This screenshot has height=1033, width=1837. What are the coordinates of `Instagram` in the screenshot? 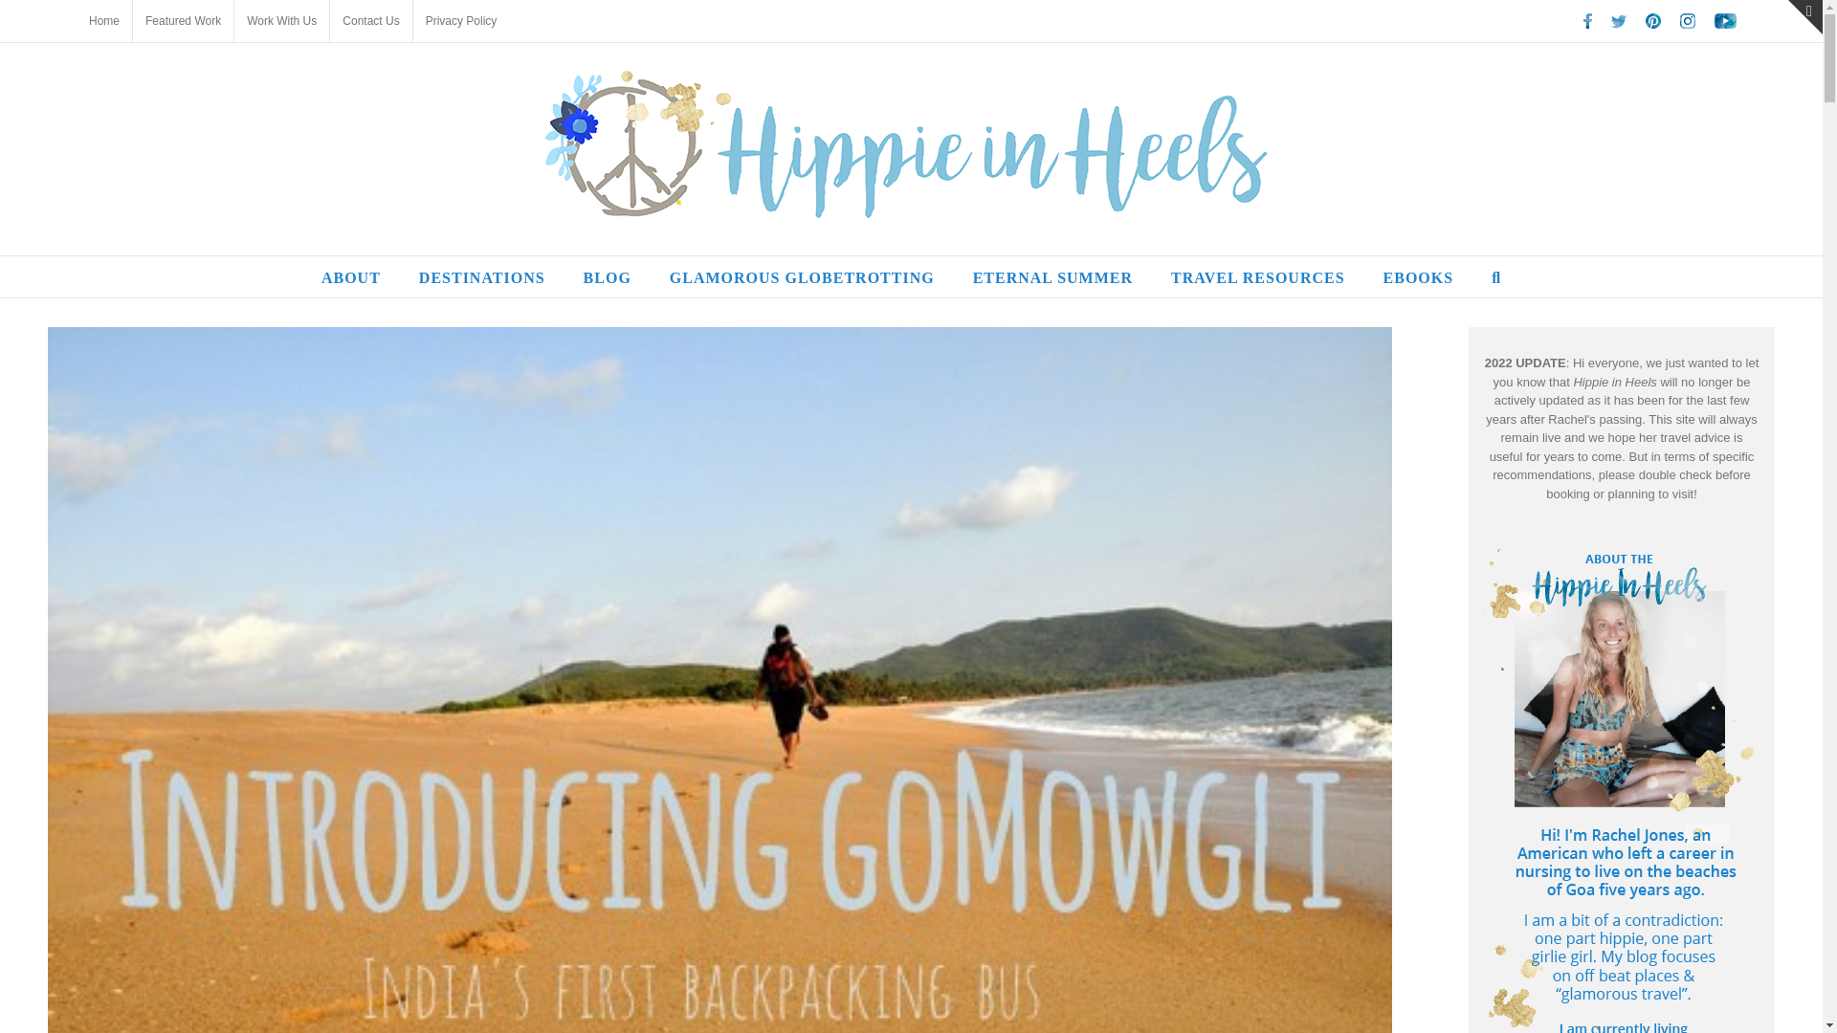 It's located at (1688, 21).